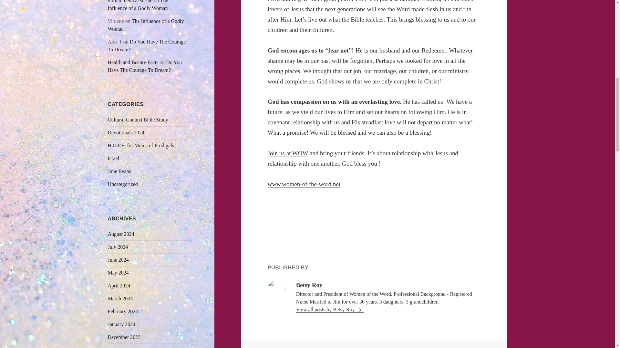 The height and width of the screenshot is (348, 620). I want to click on Health and Beauty Facts, so click(133, 62).